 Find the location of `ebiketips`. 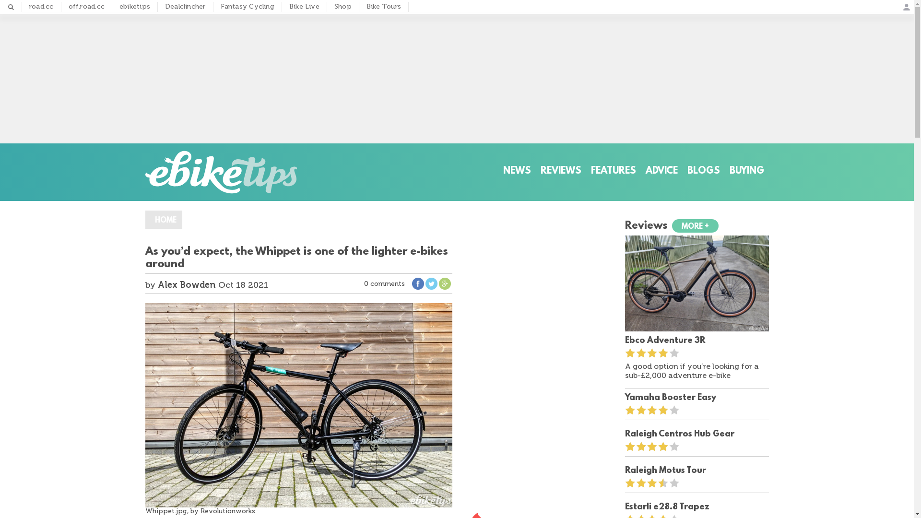

ebiketips is located at coordinates (135, 7).